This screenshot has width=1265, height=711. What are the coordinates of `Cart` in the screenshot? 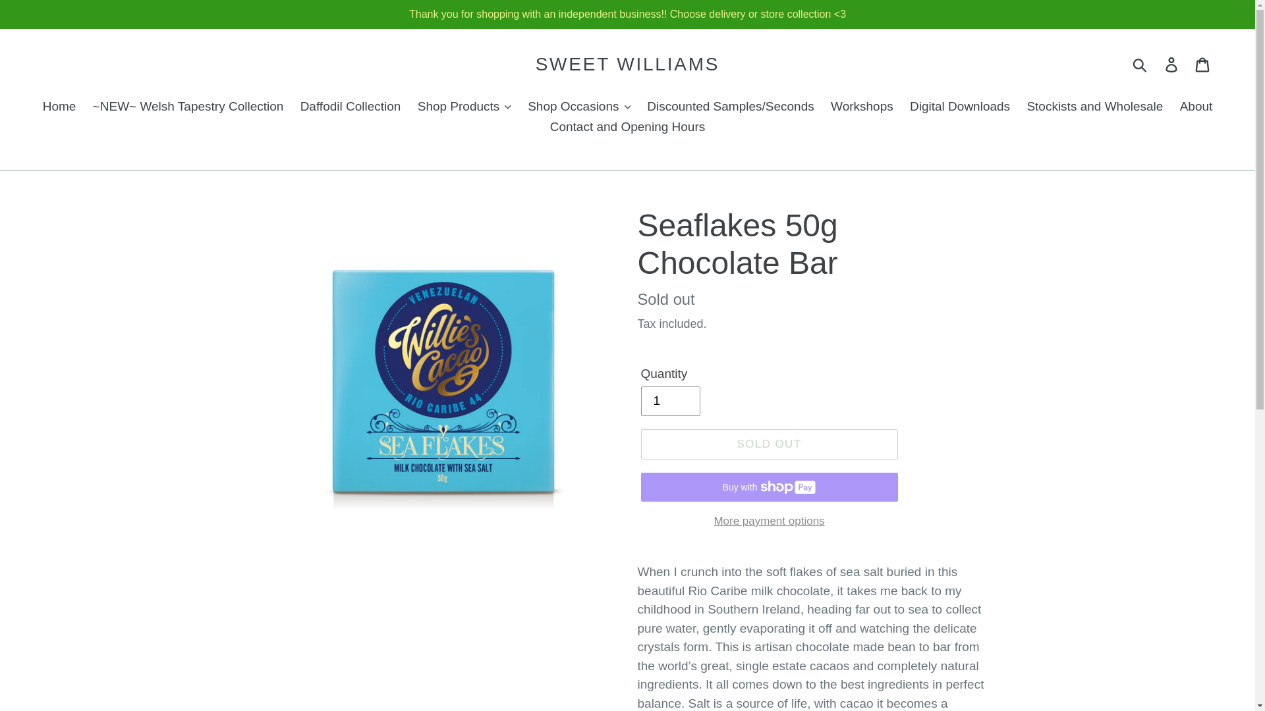 It's located at (1203, 65).